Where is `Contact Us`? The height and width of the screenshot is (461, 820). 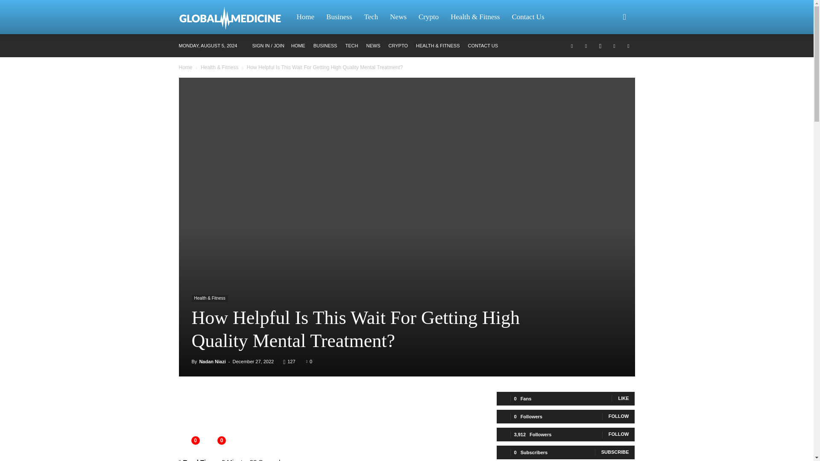 Contact Us is located at coordinates (528, 17).